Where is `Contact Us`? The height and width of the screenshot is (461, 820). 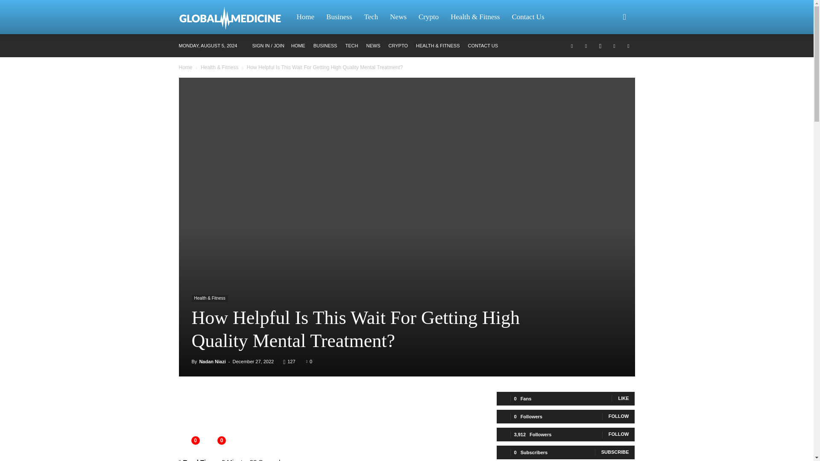 Contact Us is located at coordinates (528, 17).